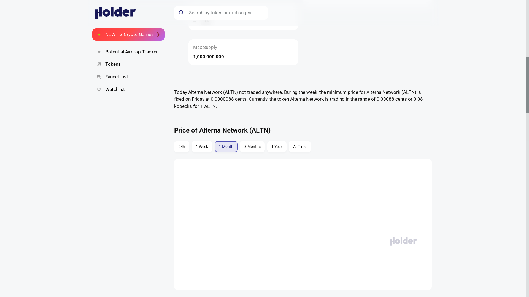  Describe the element at coordinates (277, 146) in the screenshot. I see `3 Months` at that location.